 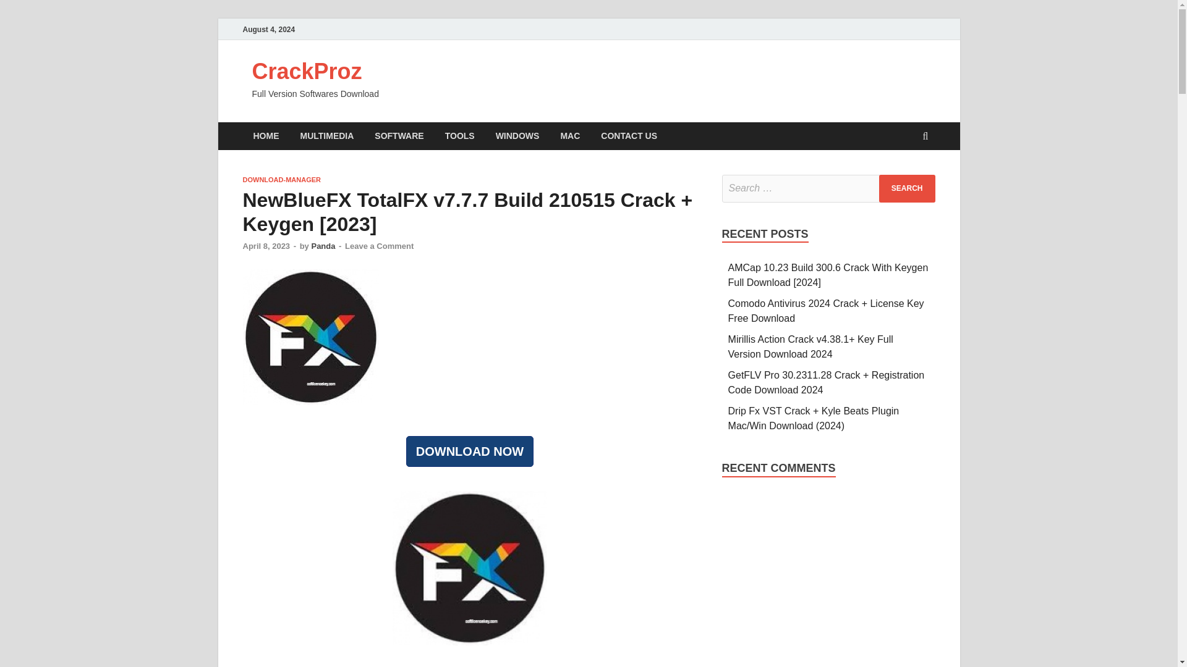 I want to click on TOOLS, so click(x=460, y=136).